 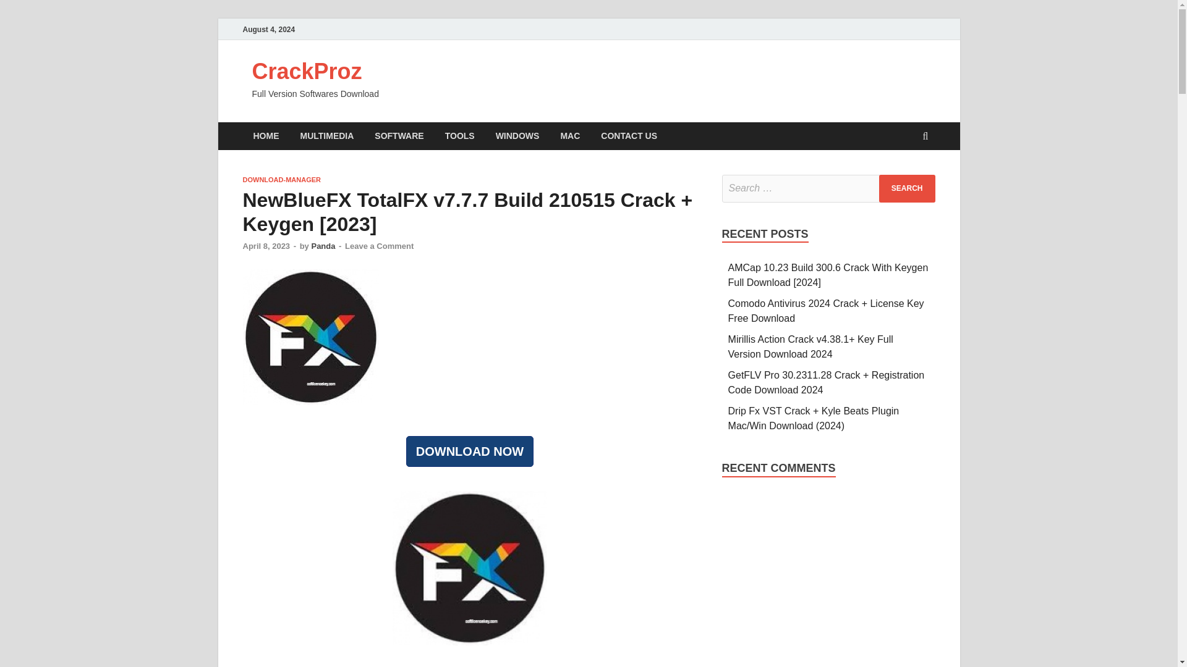 I want to click on TOOLS, so click(x=460, y=136).